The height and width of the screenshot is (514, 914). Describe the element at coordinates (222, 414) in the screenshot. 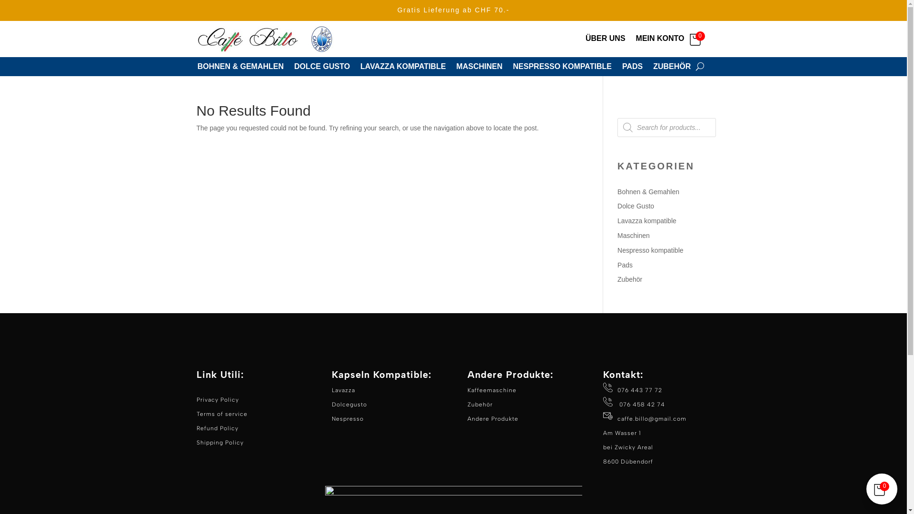

I see `Terms of service` at that location.